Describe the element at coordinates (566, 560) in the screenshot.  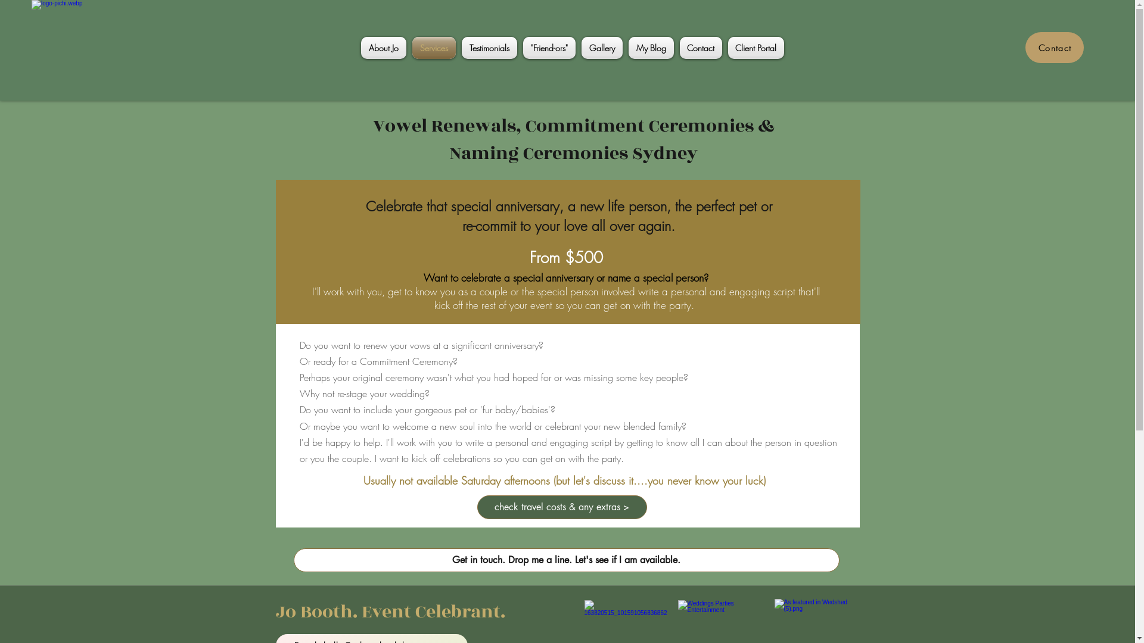
I see `Get in touch. Drop me a line. Let's see if I am available.` at that location.